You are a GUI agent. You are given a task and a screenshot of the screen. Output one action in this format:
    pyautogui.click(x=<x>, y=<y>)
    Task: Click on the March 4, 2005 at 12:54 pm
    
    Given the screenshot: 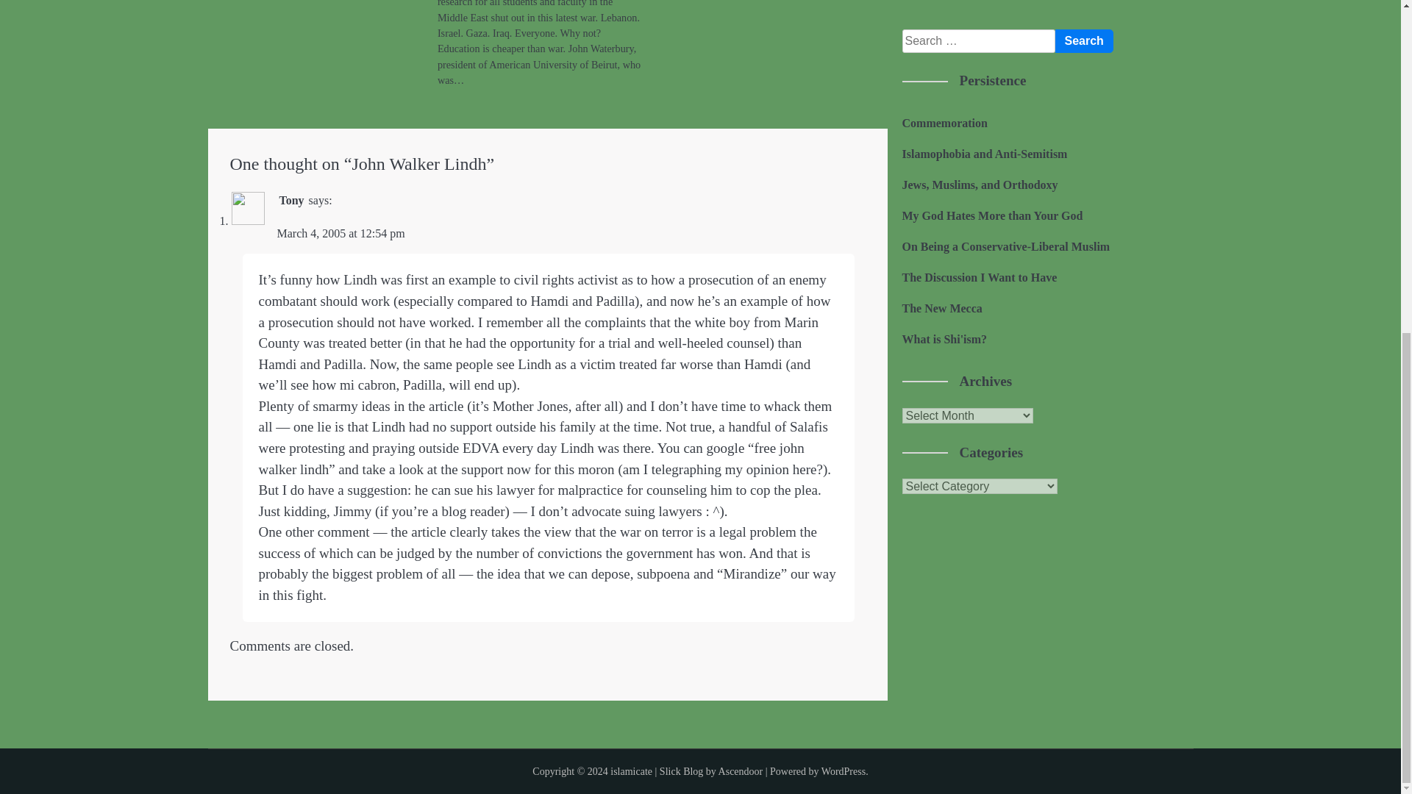 What is the action you would take?
    pyautogui.click(x=340, y=233)
    